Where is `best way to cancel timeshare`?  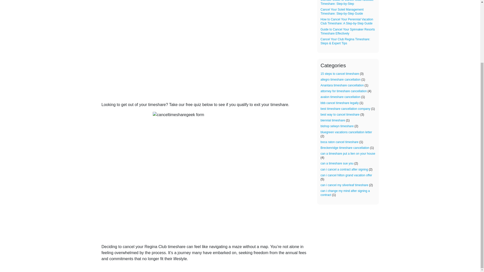 best way to cancel timeshare is located at coordinates (340, 115).